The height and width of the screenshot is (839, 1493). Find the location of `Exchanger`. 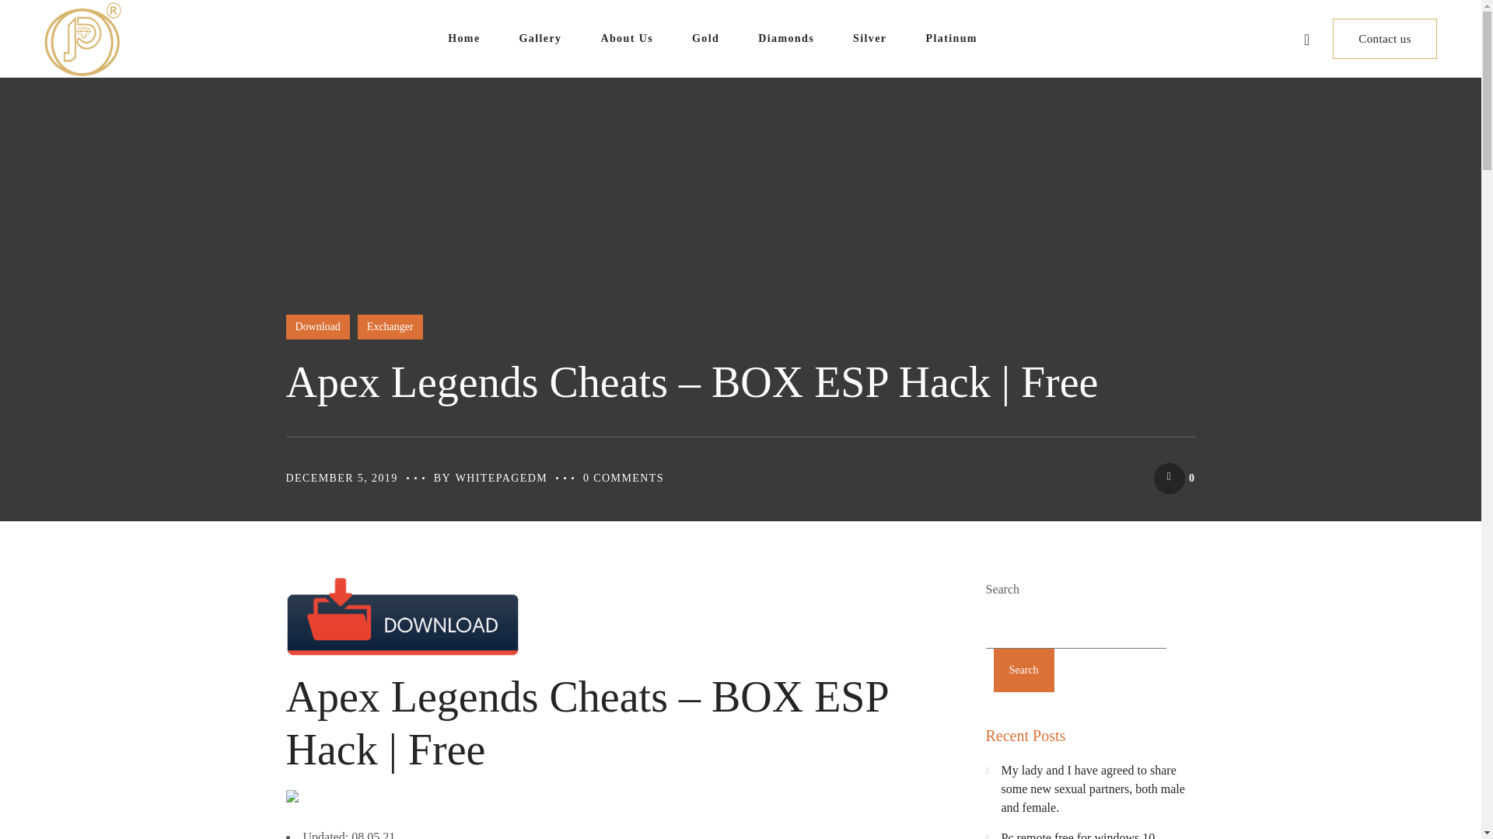

Exchanger is located at coordinates (390, 327).